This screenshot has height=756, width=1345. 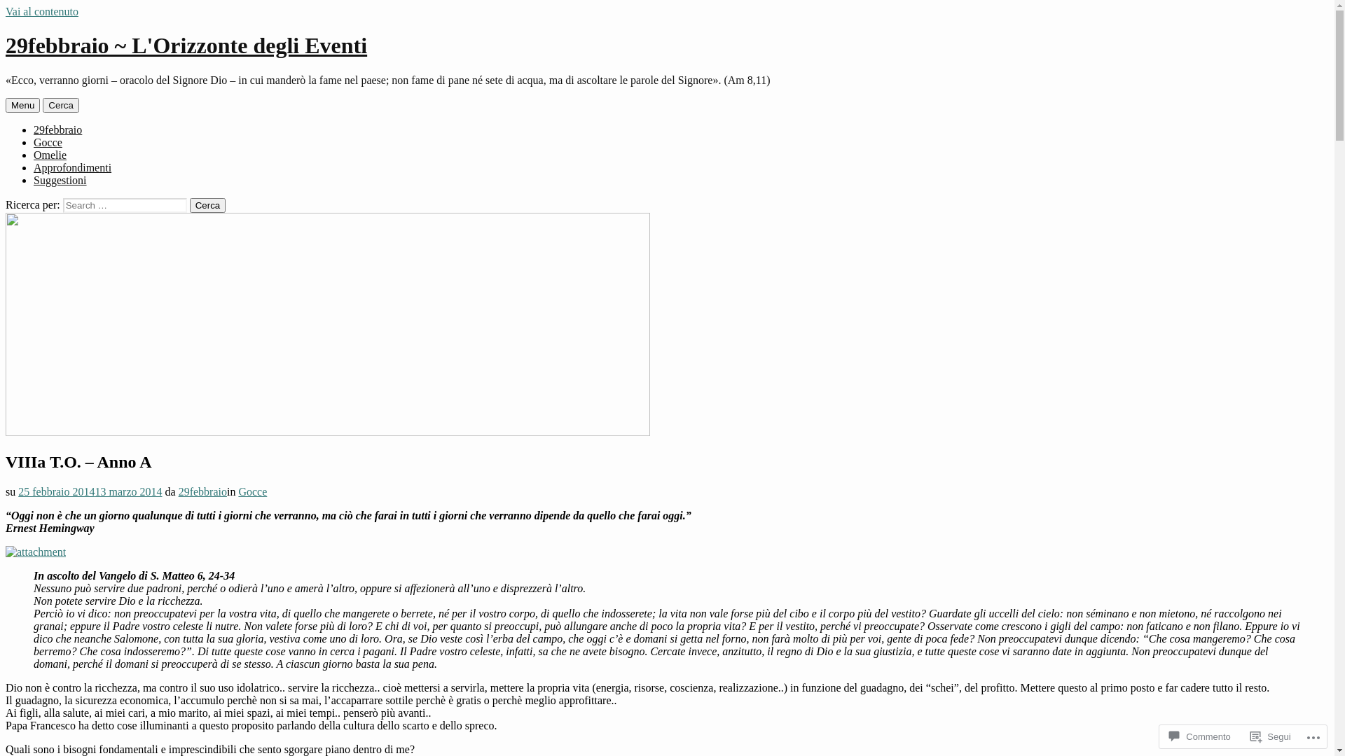 I want to click on 29febbraio, so click(x=57, y=130).